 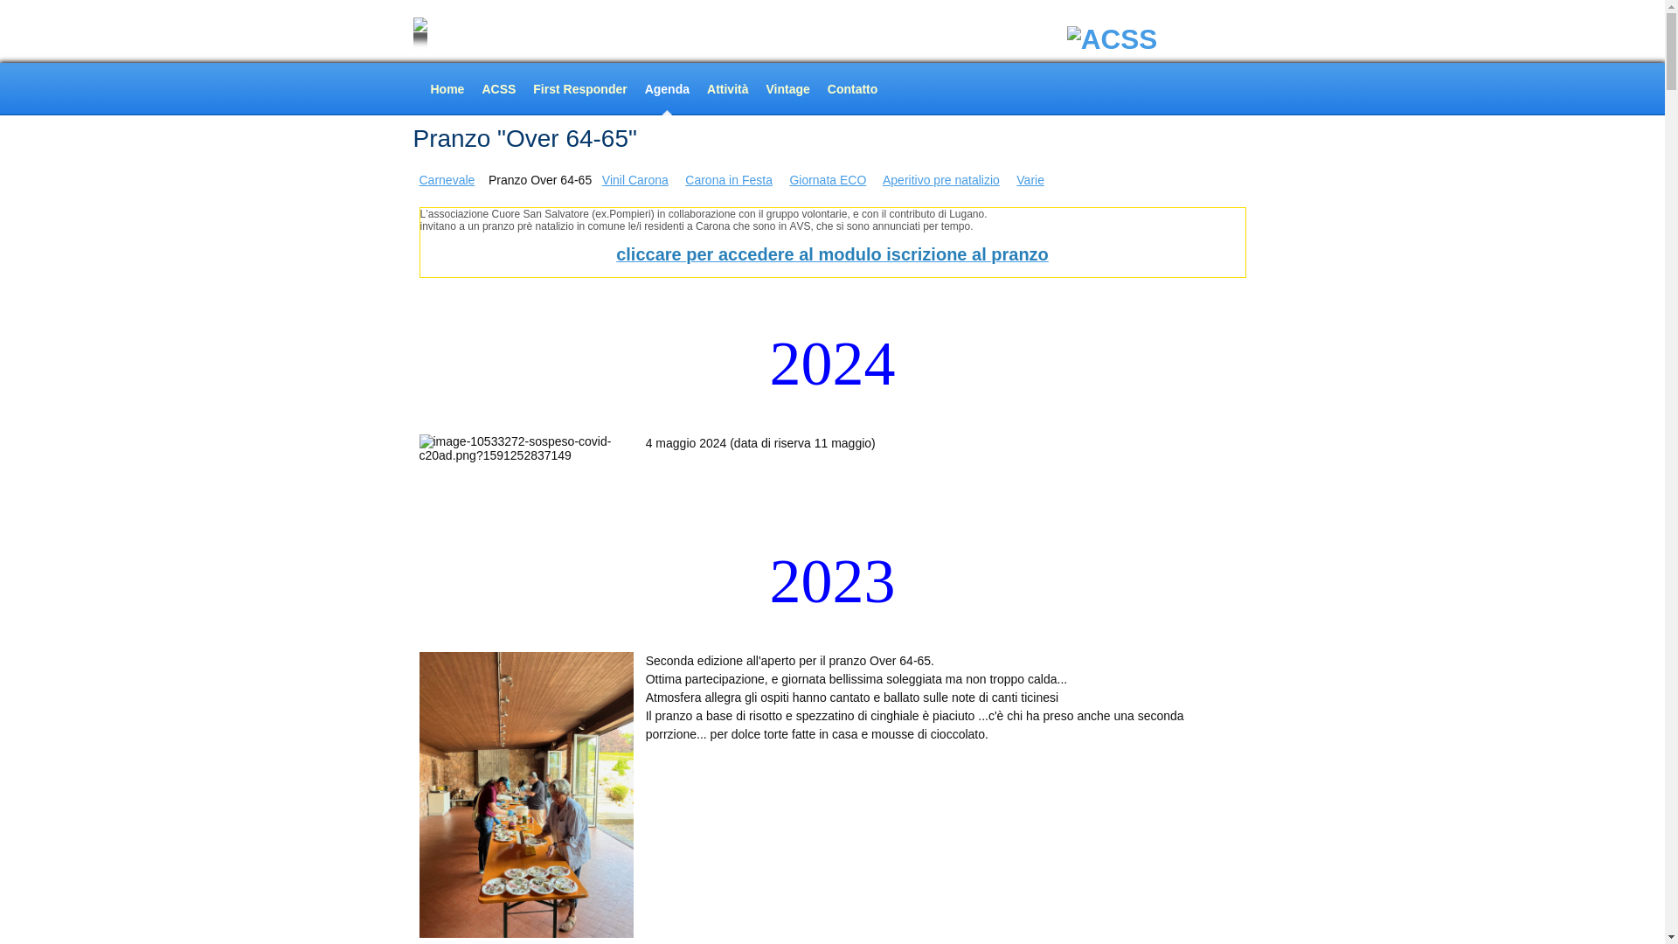 I want to click on Agenda, so click(x=668, y=89).